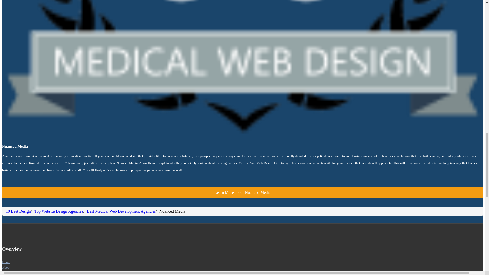  Describe the element at coordinates (242, 192) in the screenshot. I see `Nuanced Media` at that location.